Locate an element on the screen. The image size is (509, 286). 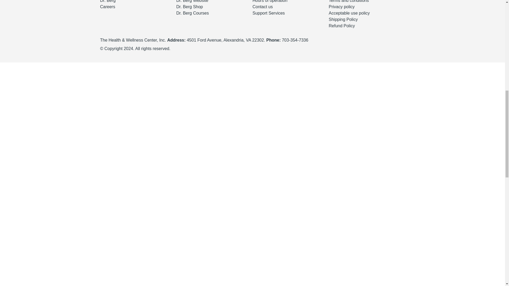
Shipping Policy is located at coordinates (343, 19).